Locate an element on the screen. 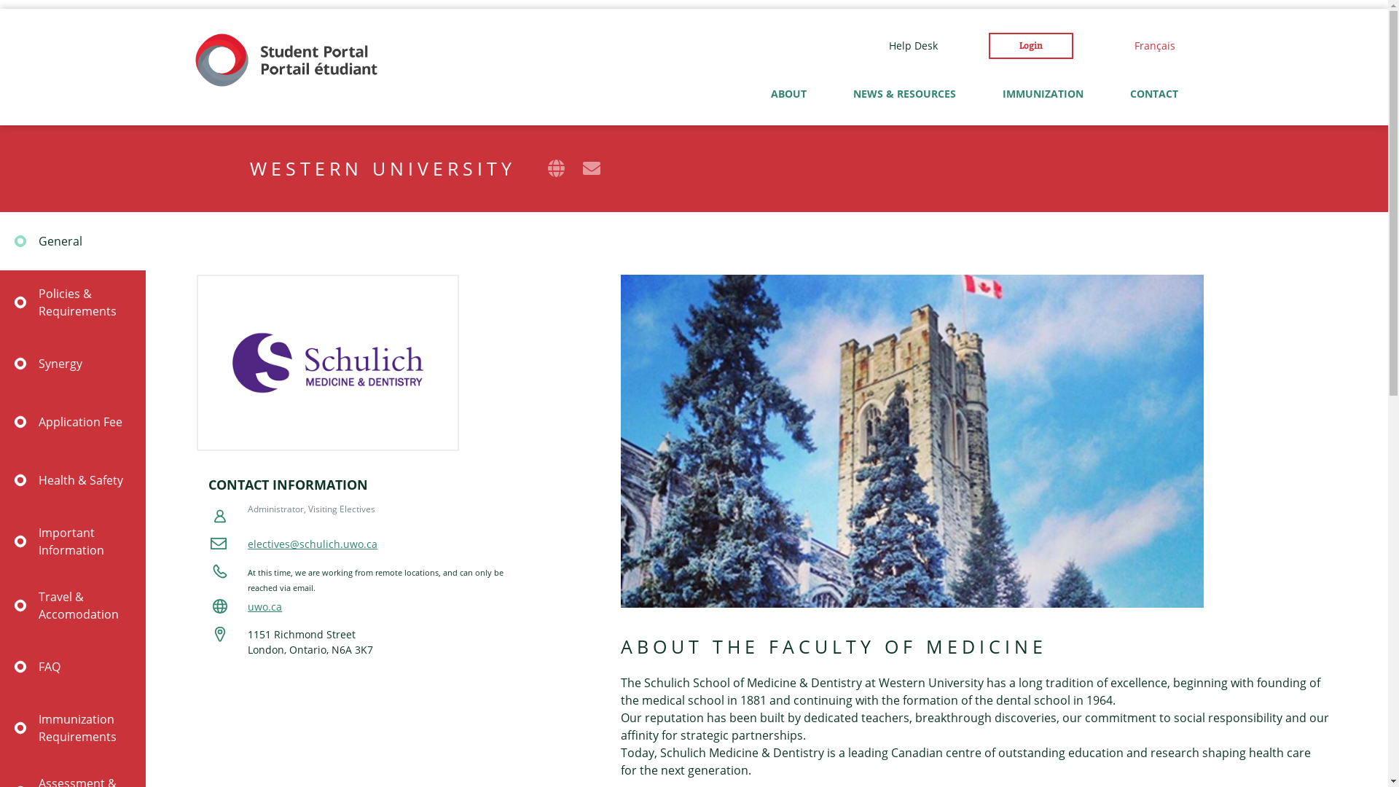 This screenshot has width=1399, height=787. uwo.ca is located at coordinates (265, 606).